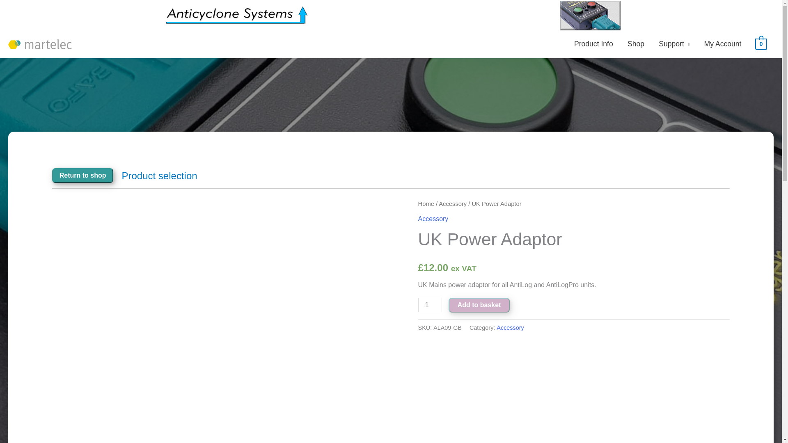  Describe the element at coordinates (593, 43) in the screenshot. I see `Product Info` at that location.